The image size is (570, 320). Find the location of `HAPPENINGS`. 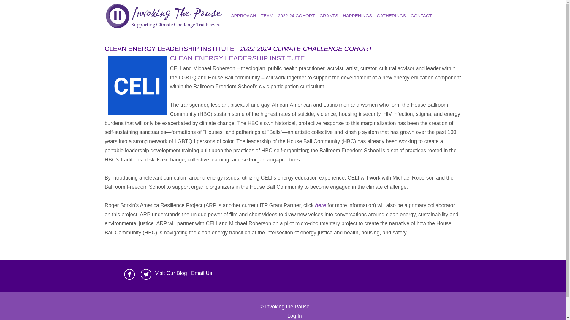

HAPPENINGS is located at coordinates (357, 15).